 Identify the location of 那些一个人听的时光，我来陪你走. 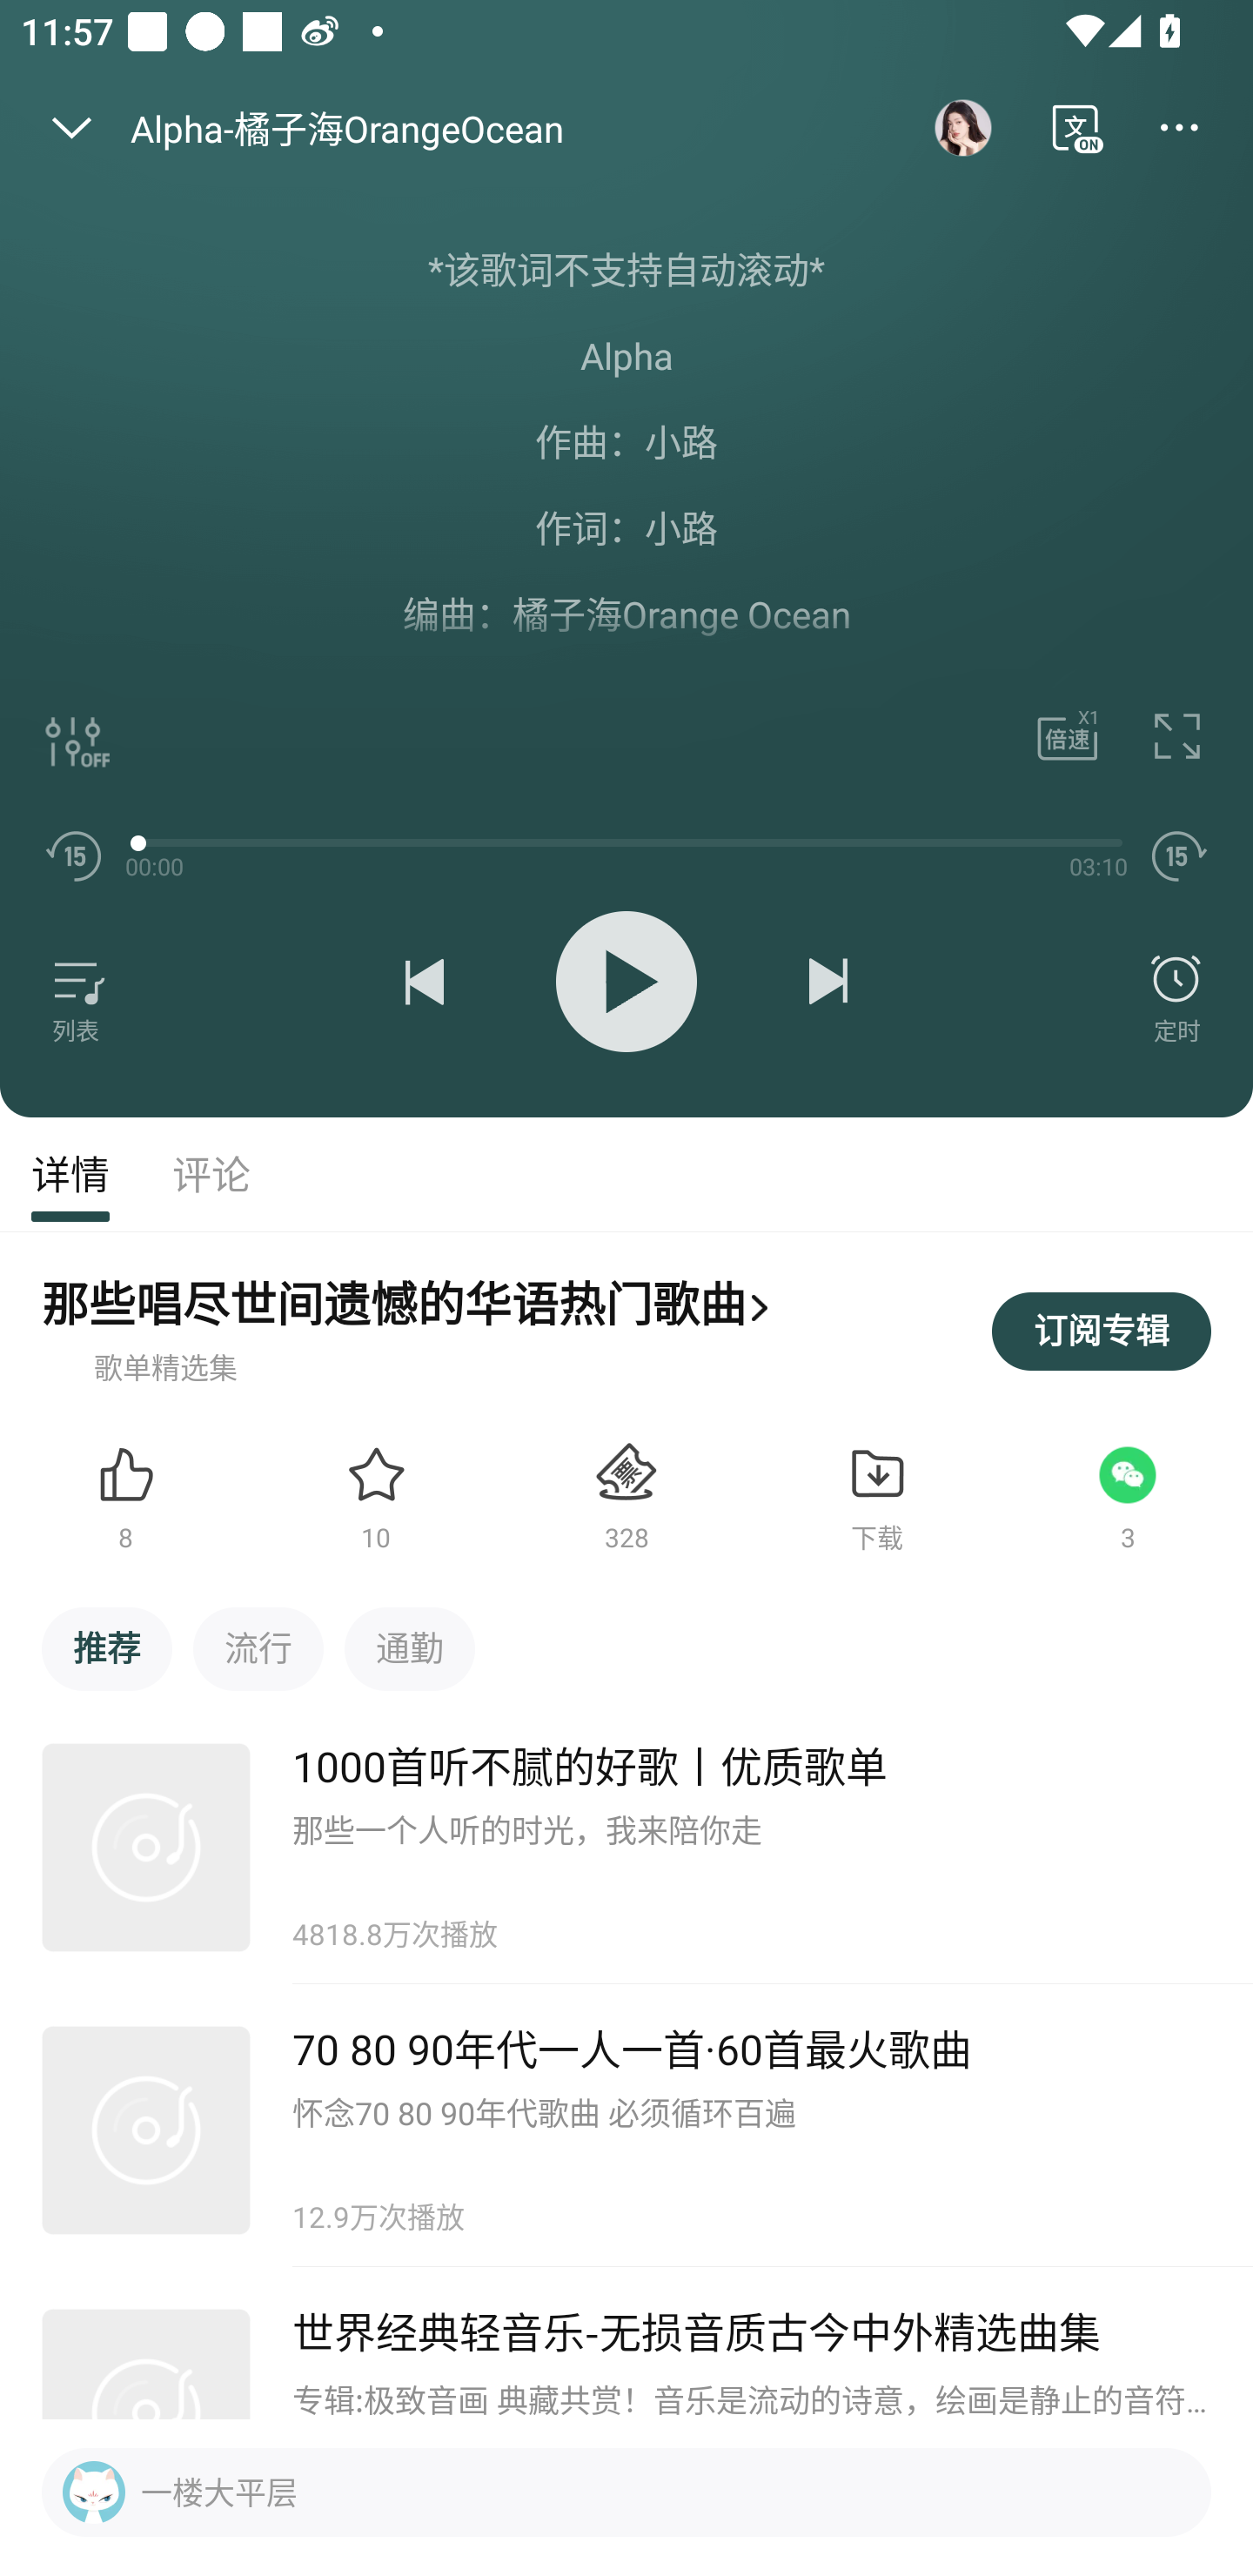
(752, 1821).